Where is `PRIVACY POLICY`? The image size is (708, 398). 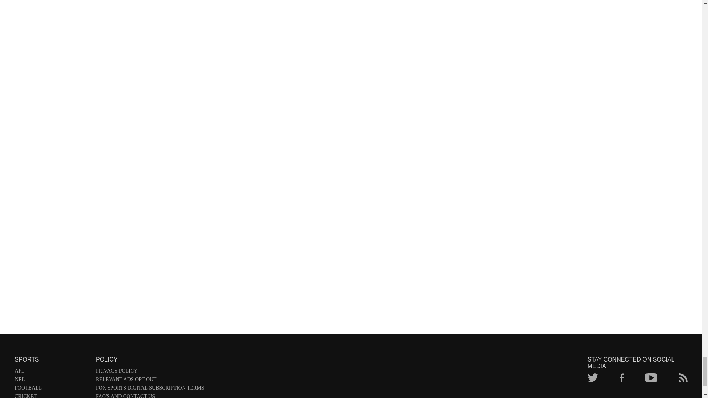 PRIVACY POLICY is located at coordinates (150, 372).